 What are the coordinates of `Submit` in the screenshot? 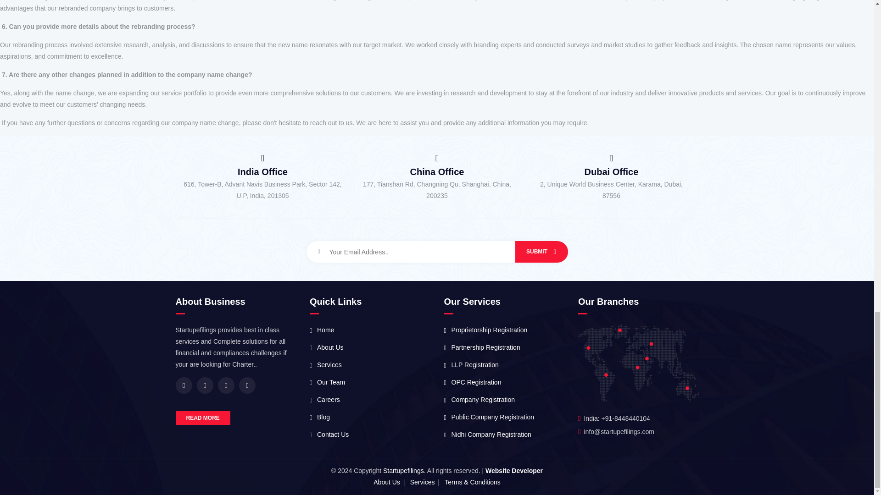 It's located at (541, 252).